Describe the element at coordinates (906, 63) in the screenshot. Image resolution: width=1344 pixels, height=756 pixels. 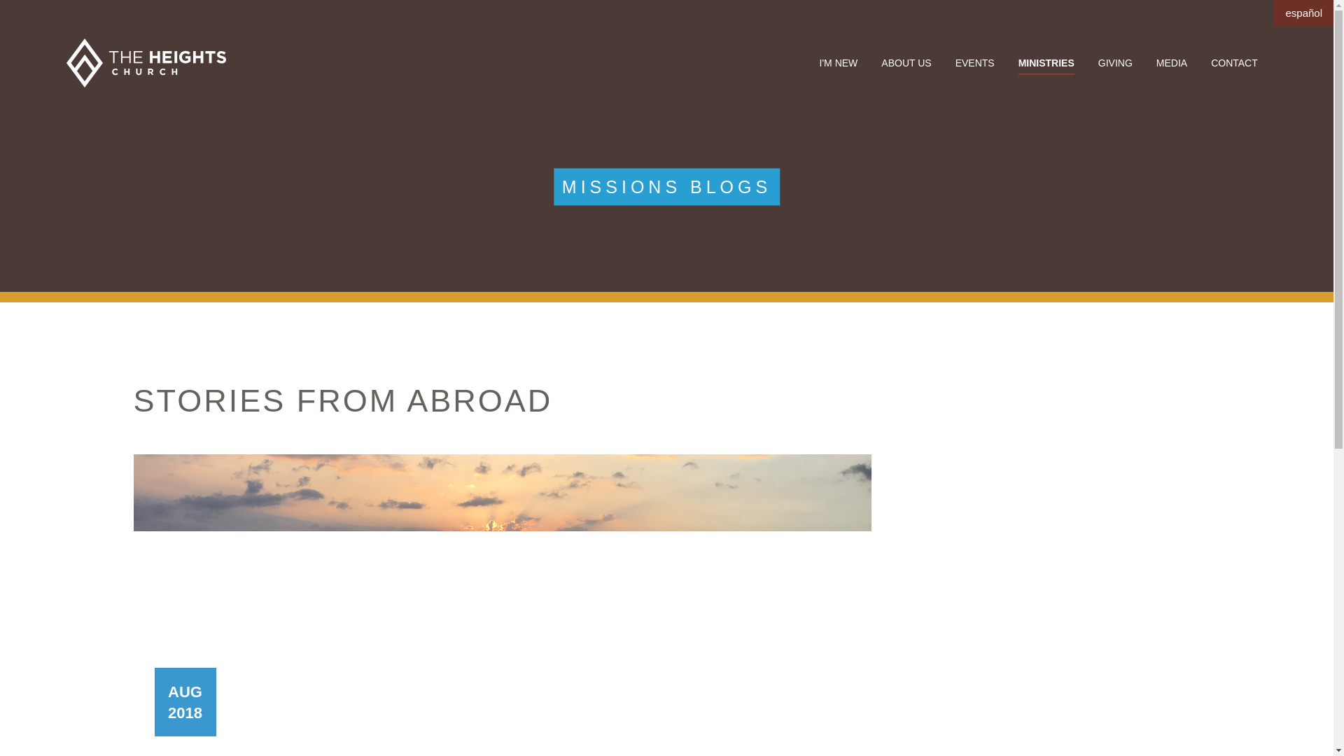
I see `ABOUT US` at that location.